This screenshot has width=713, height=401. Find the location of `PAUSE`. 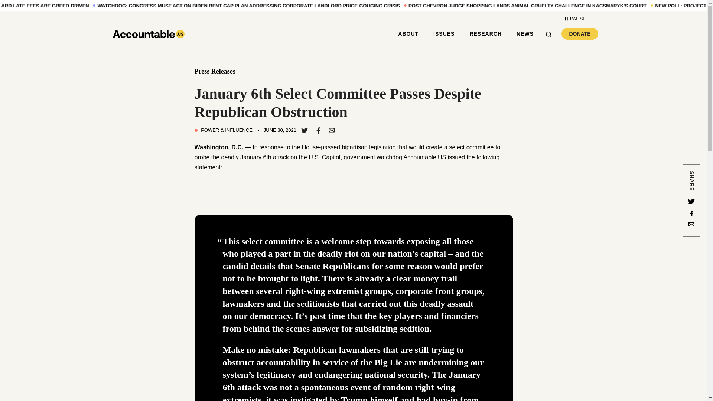

PAUSE is located at coordinates (580, 33).